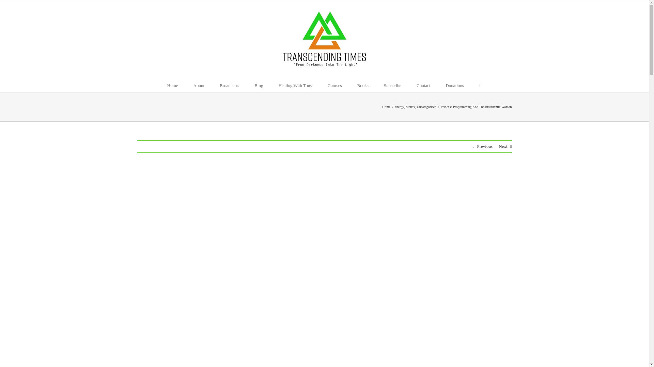 The width and height of the screenshot is (654, 367). What do you see at coordinates (399, 107) in the screenshot?
I see `energy` at bounding box center [399, 107].